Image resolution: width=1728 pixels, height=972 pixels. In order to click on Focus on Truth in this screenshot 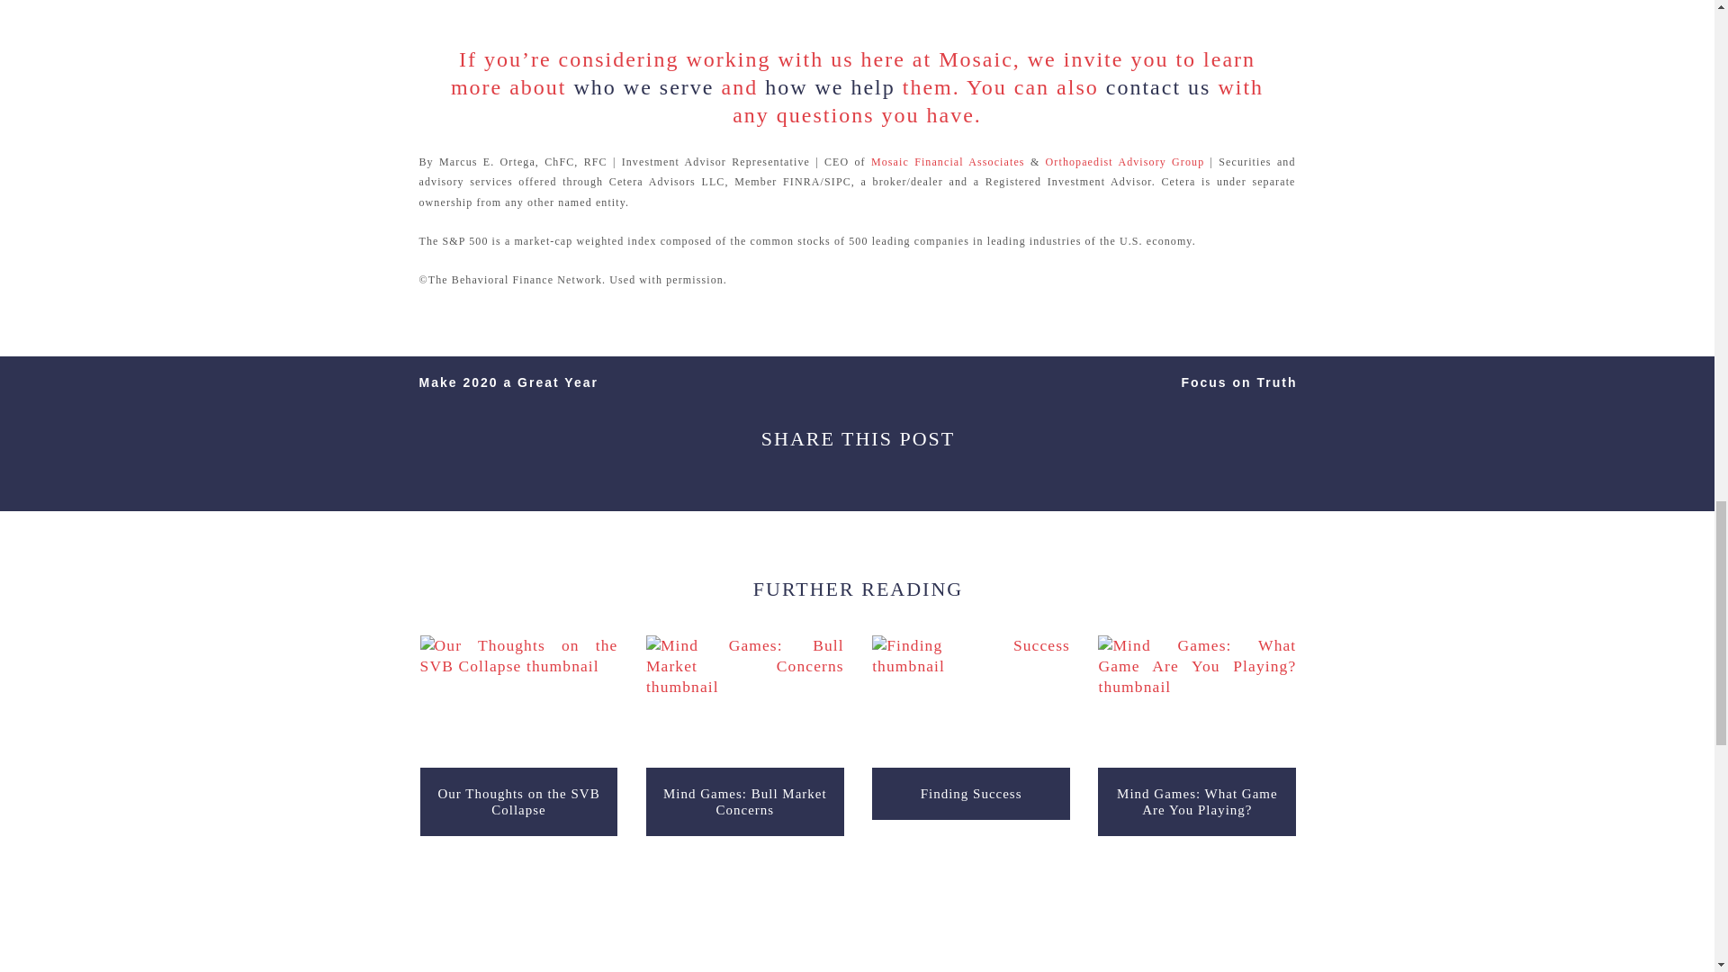, I will do `click(1238, 382)`.